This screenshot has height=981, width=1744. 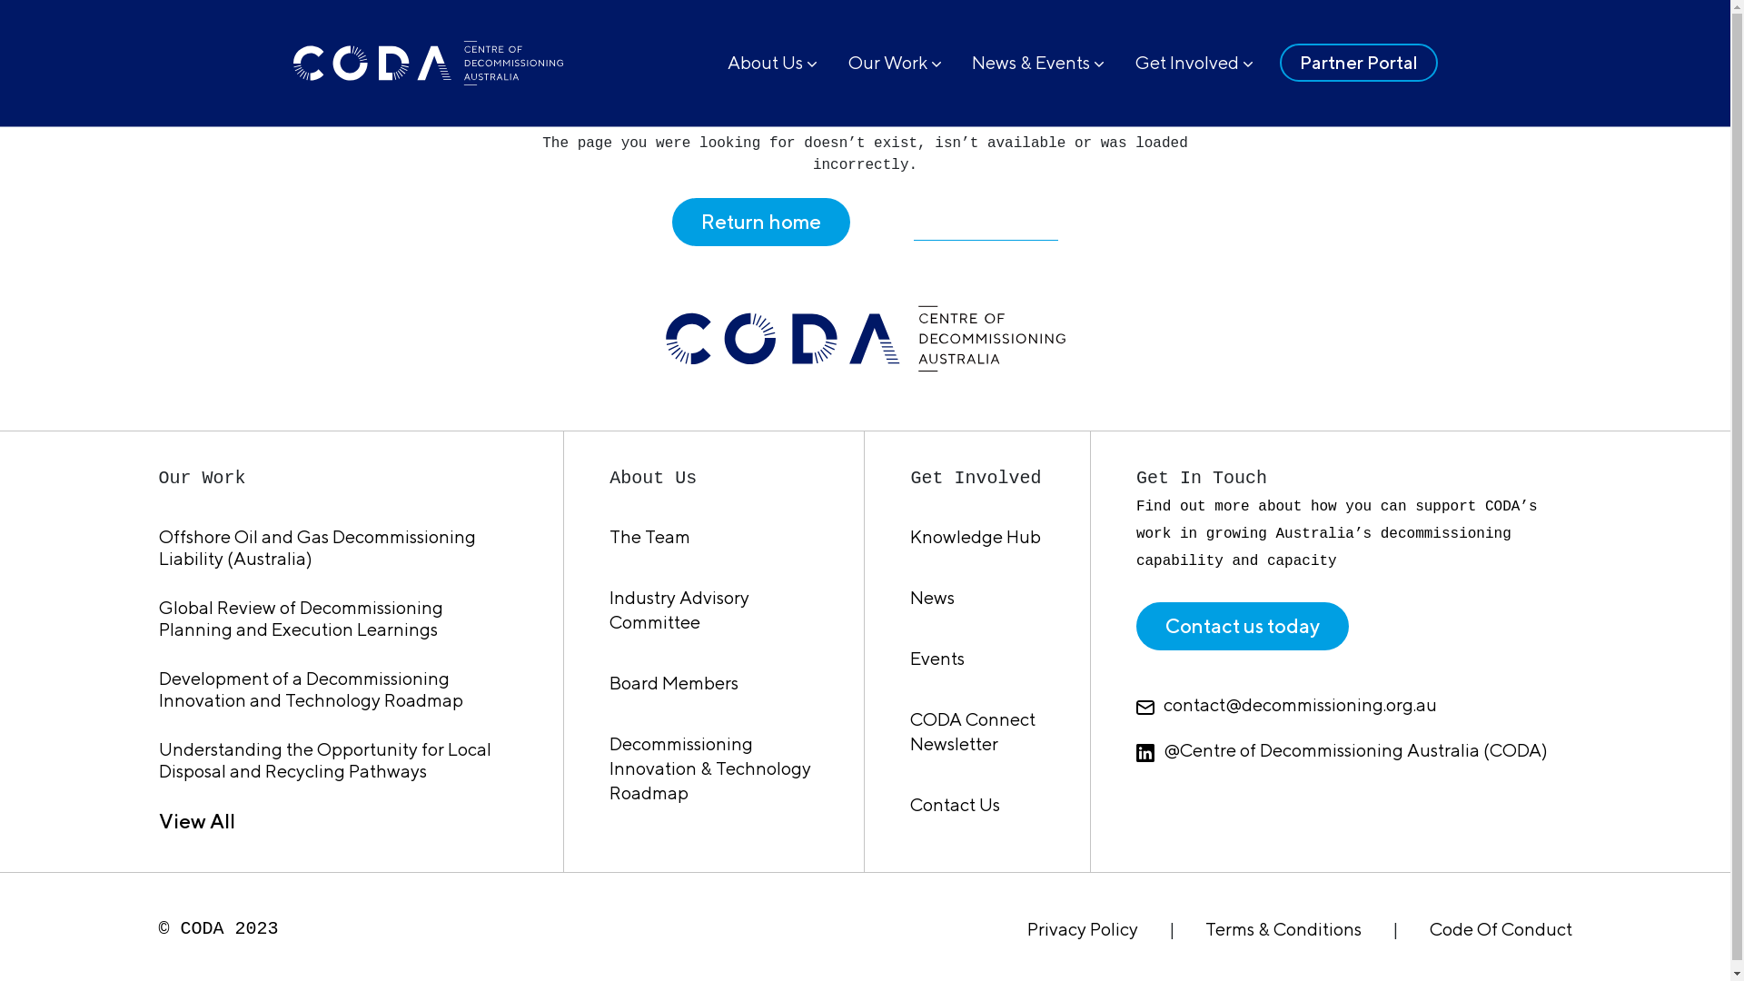 I want to click on View All, so click(x=196, y=821).